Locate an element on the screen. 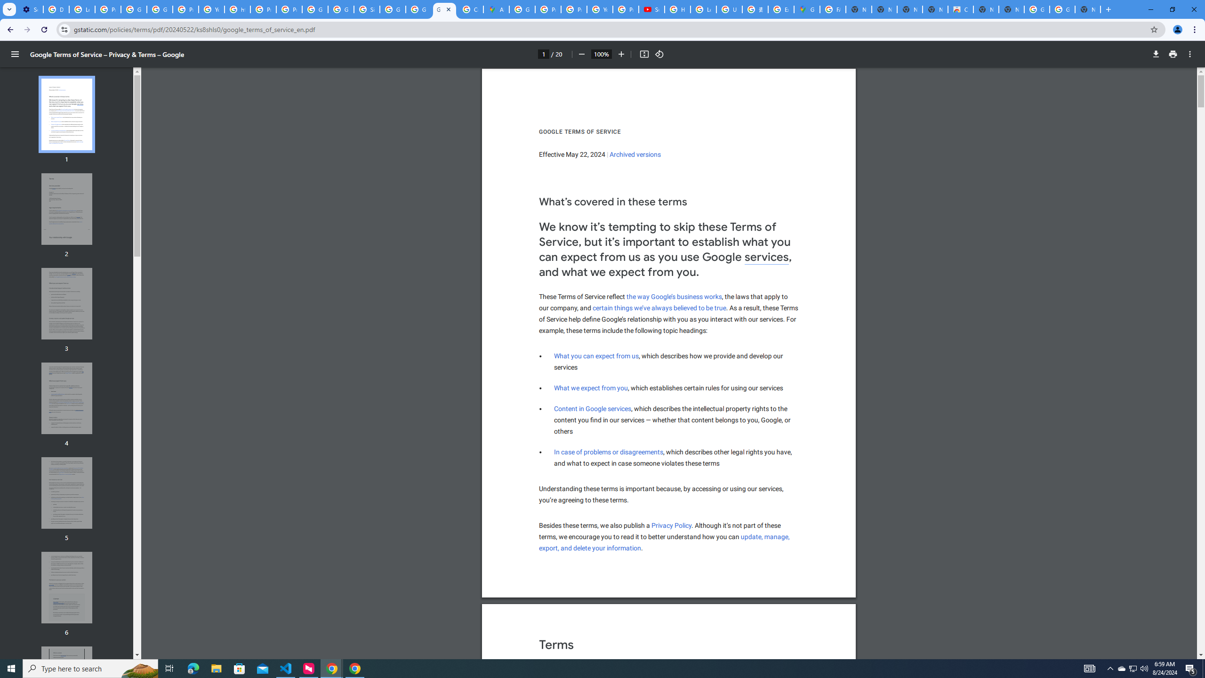 The height and width of the screenshot is (678, 1205). Thumbnail for page 6 is located at coordinates (67, 588).